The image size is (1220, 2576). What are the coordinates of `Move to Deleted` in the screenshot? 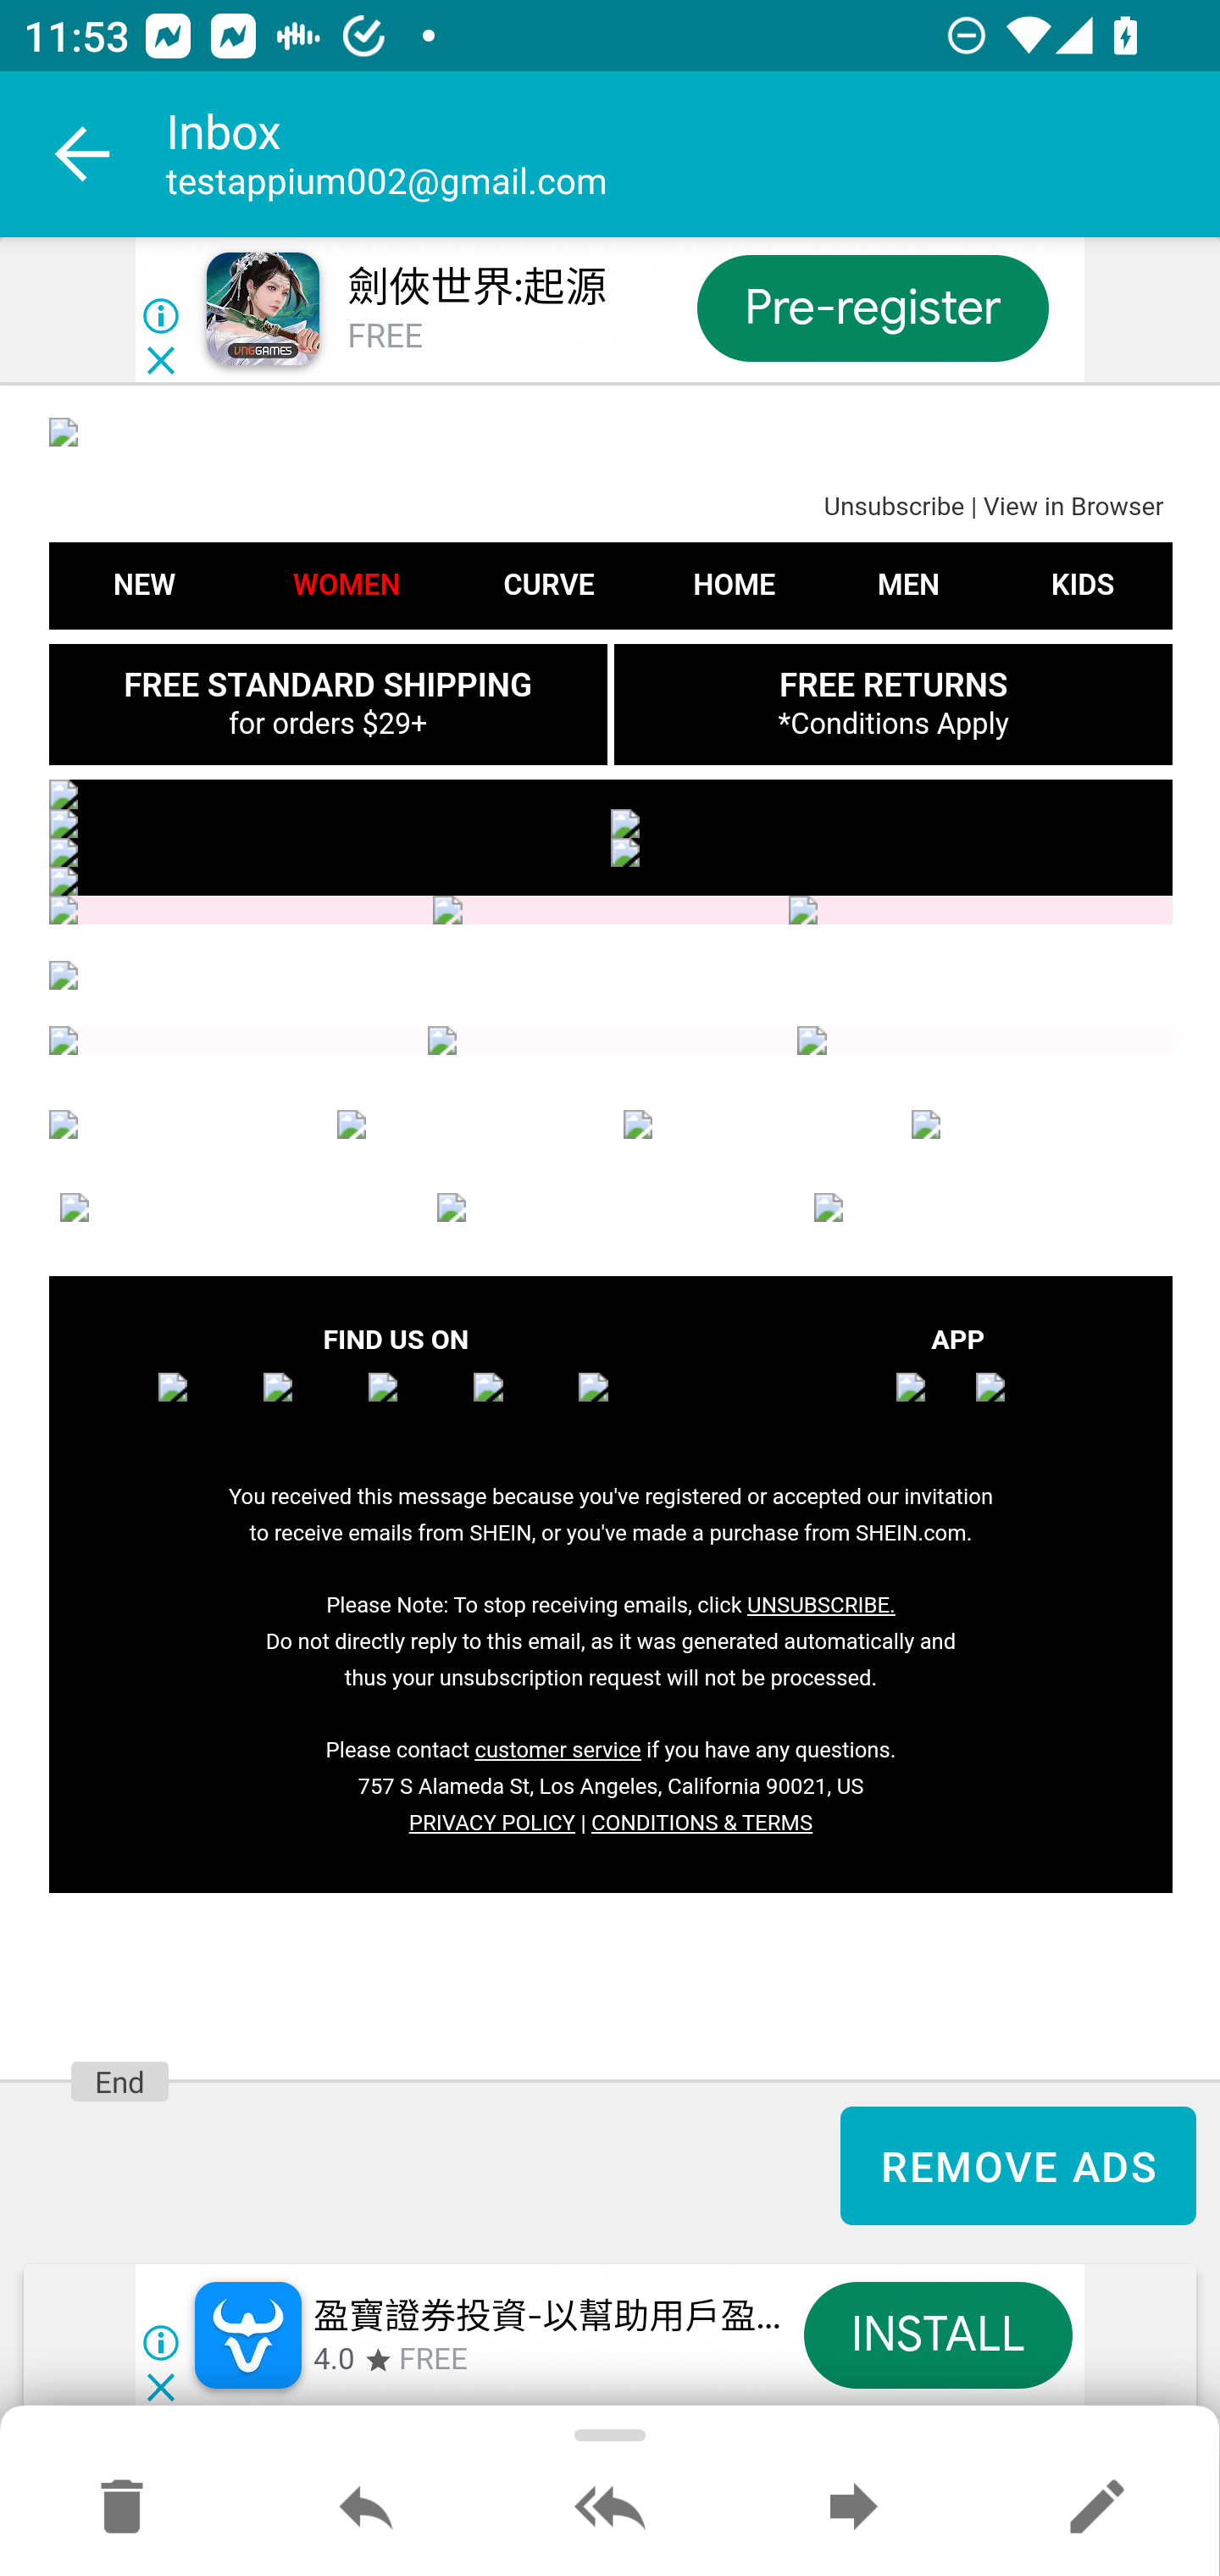 It's located at (122, 2508).